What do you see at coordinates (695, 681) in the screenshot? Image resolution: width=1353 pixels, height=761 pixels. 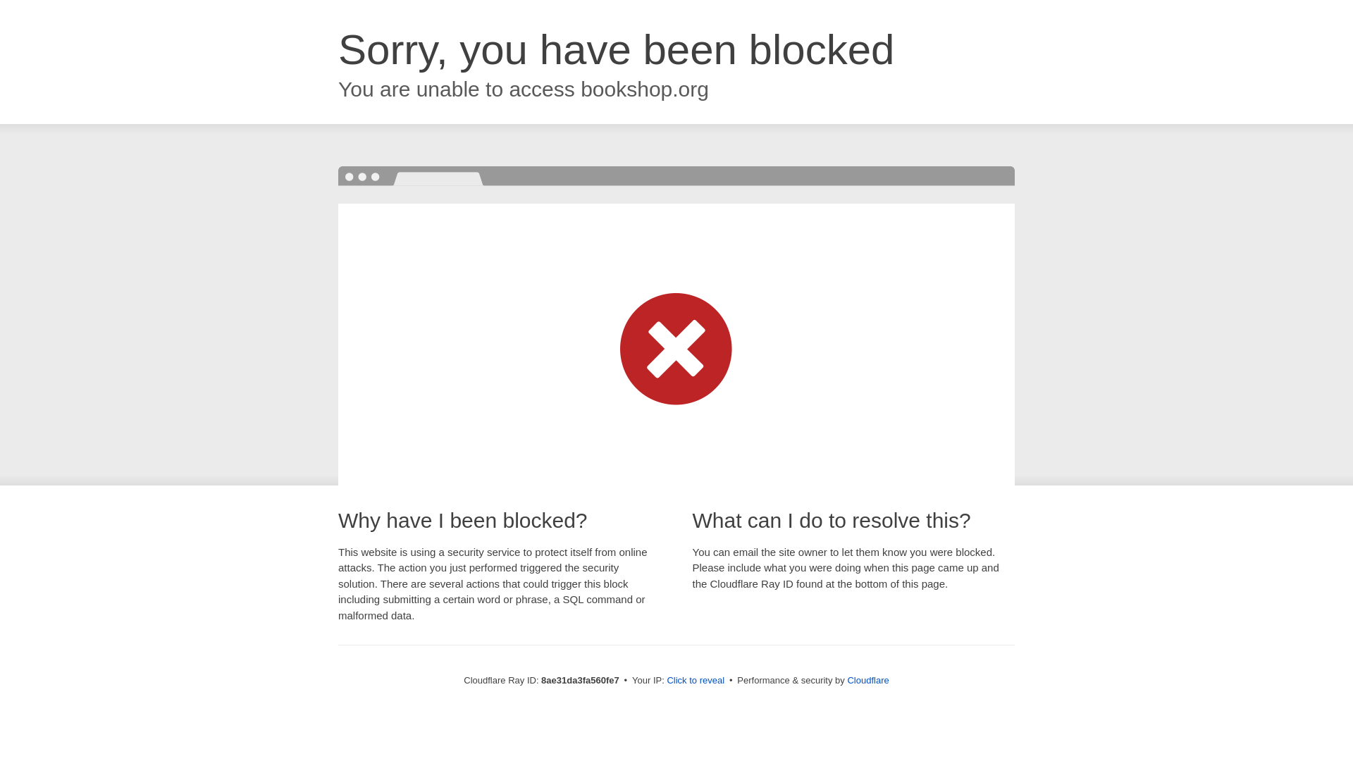 I see `Click to reveal` at bounding box center [695, 681].